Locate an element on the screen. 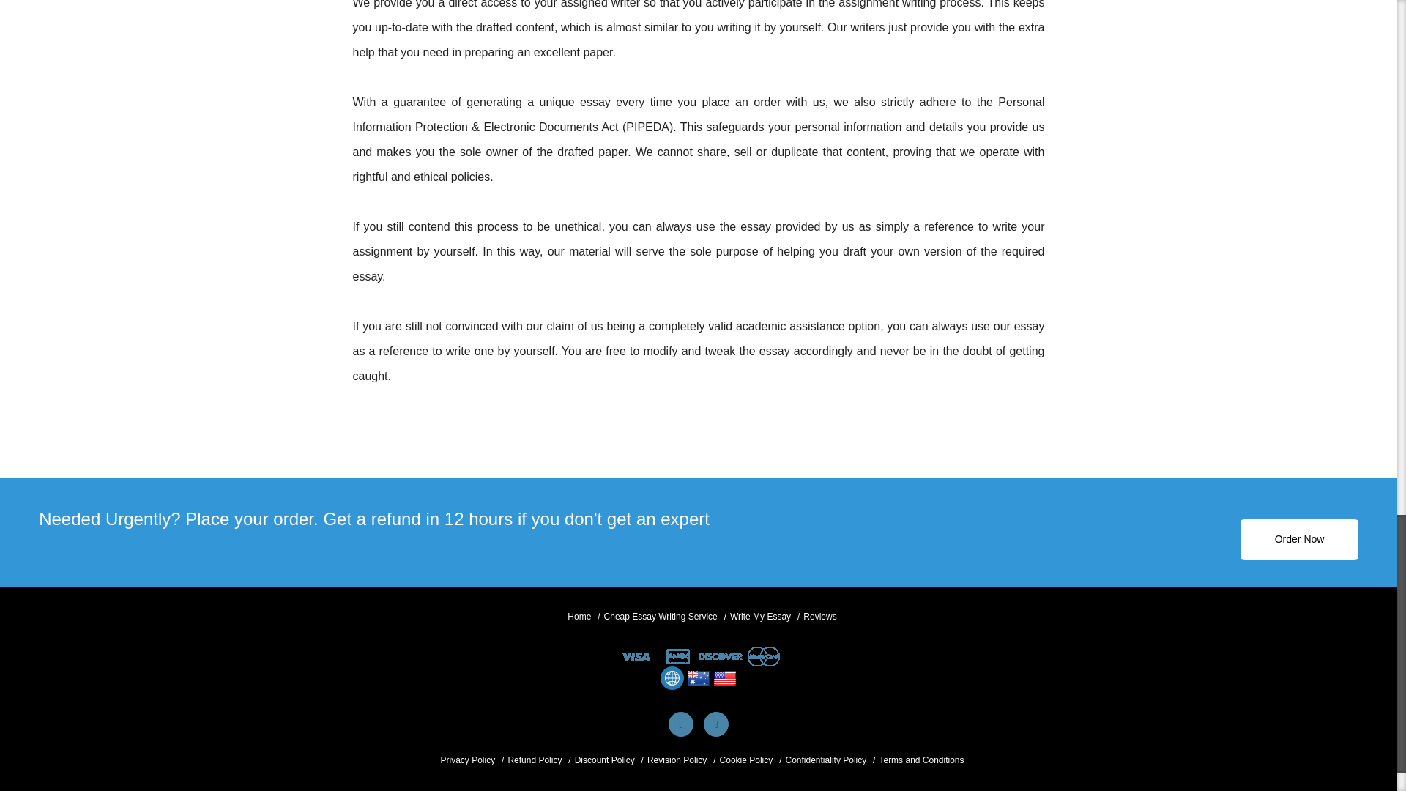  Refund Policy is located at coordinates (535, 760).